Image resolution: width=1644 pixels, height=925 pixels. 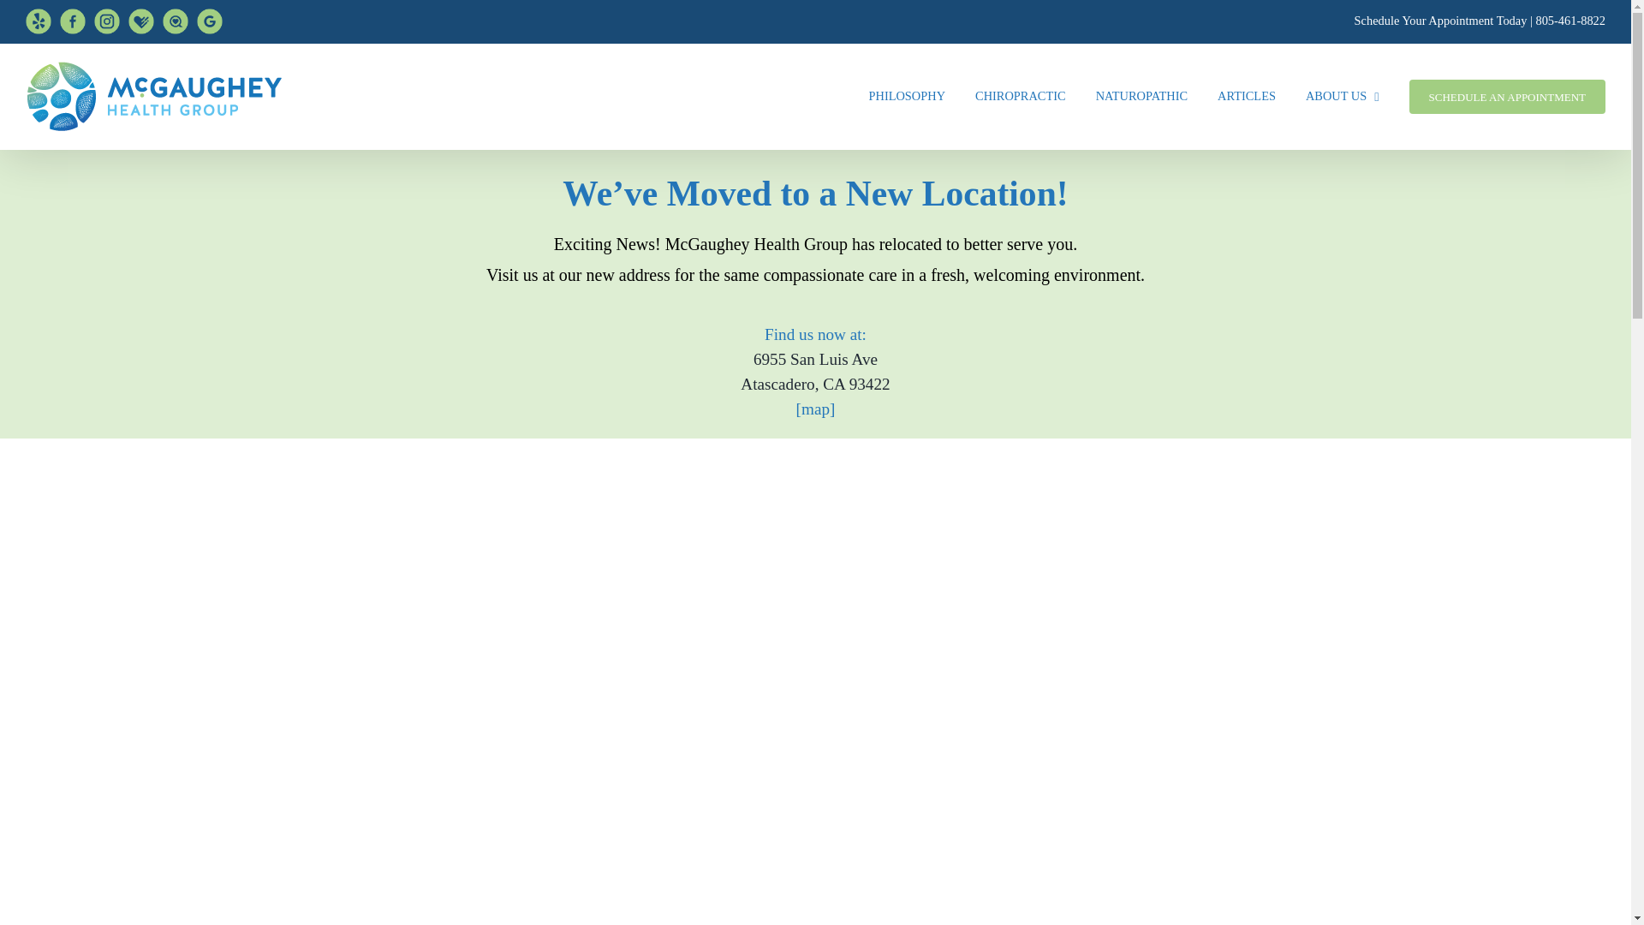 What do you see at coordinates (38, 21) in the screenshot?
I see `Yelp` at bounding box center [38, 21].